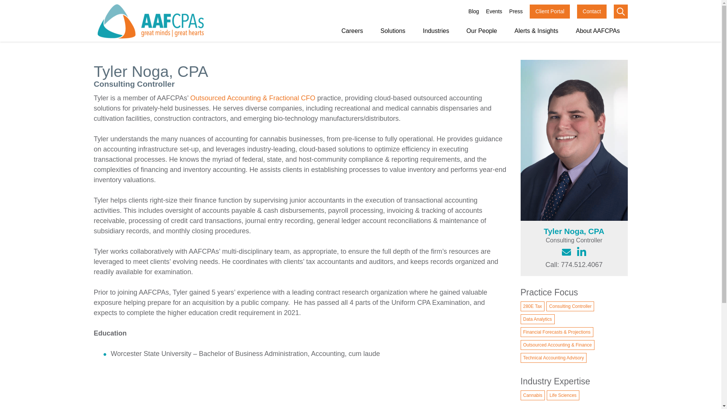  I want to click on Press, so click(516, 11).